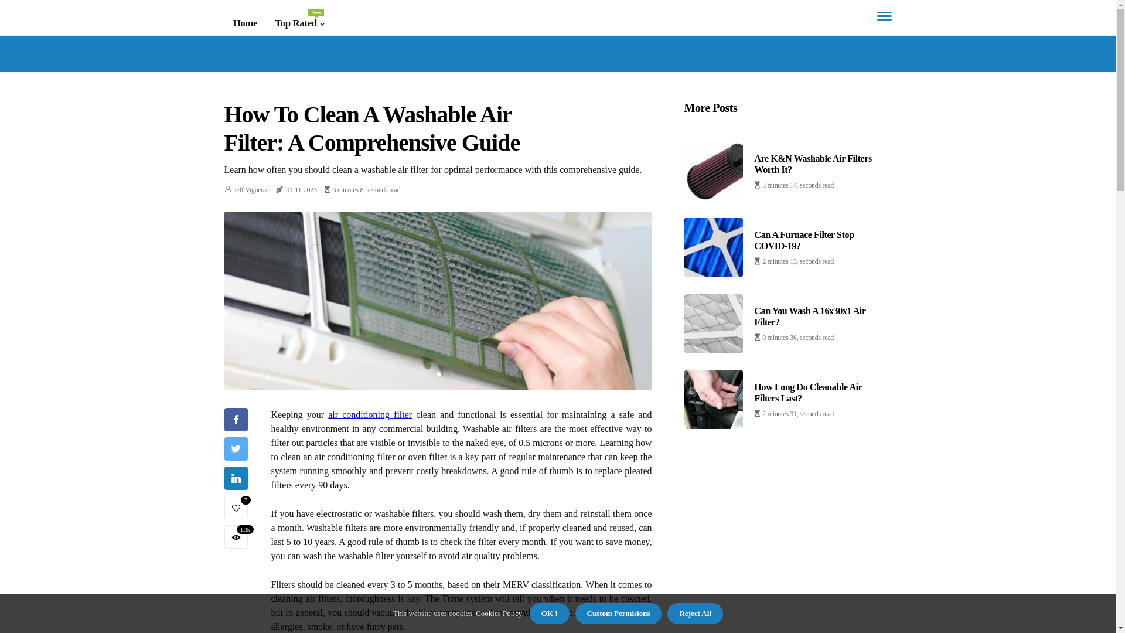  Describe the element at coordinates (804, 240) in the screenshot. I see `Can A Furnace Filter Stop COVID-19?` at that location.